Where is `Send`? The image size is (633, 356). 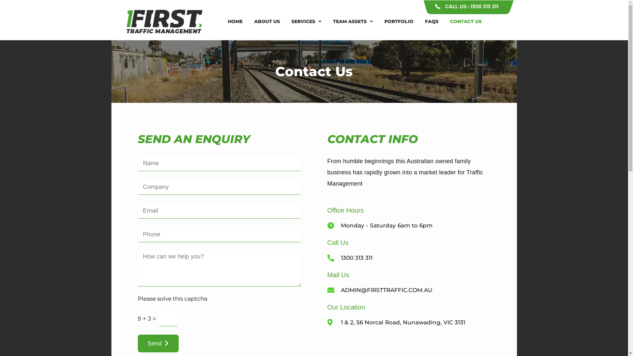
Send is located at coordinates (158, 343).